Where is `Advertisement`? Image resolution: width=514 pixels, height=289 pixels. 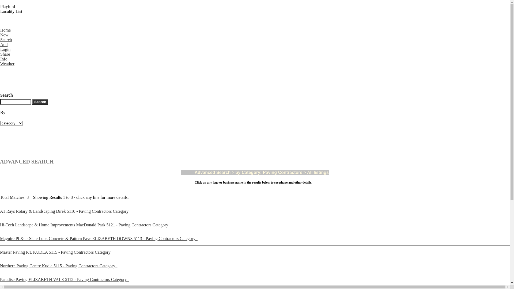
Advertisement is located at coordinates (98, 78).